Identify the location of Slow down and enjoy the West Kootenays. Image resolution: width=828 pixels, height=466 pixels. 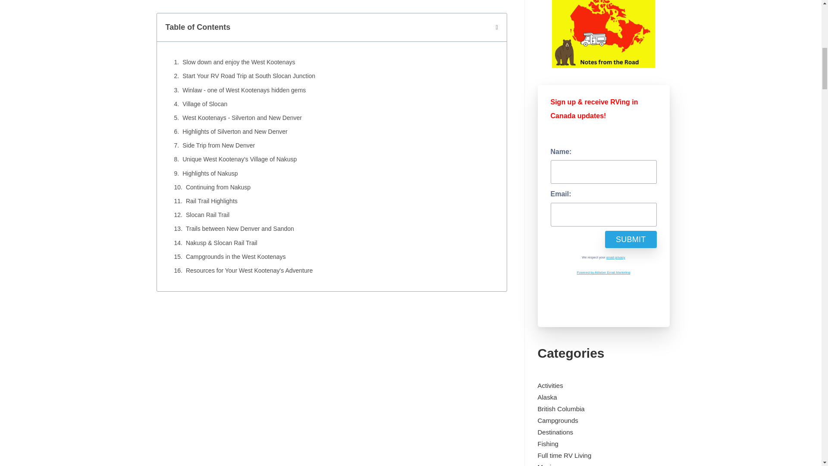
(238, 62).